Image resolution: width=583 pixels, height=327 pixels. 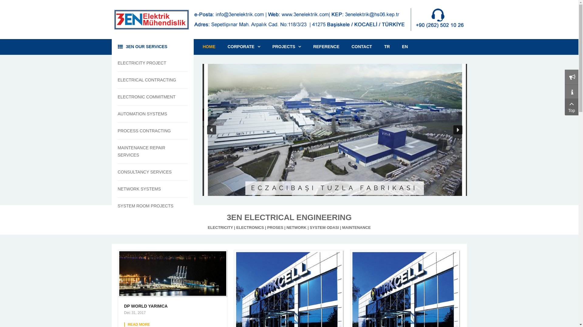 What do you see at coordinates (149, 206) in the screenshot?
I see `SYSTEM ROOM PROJECTS` at bounding box center [149, 206].